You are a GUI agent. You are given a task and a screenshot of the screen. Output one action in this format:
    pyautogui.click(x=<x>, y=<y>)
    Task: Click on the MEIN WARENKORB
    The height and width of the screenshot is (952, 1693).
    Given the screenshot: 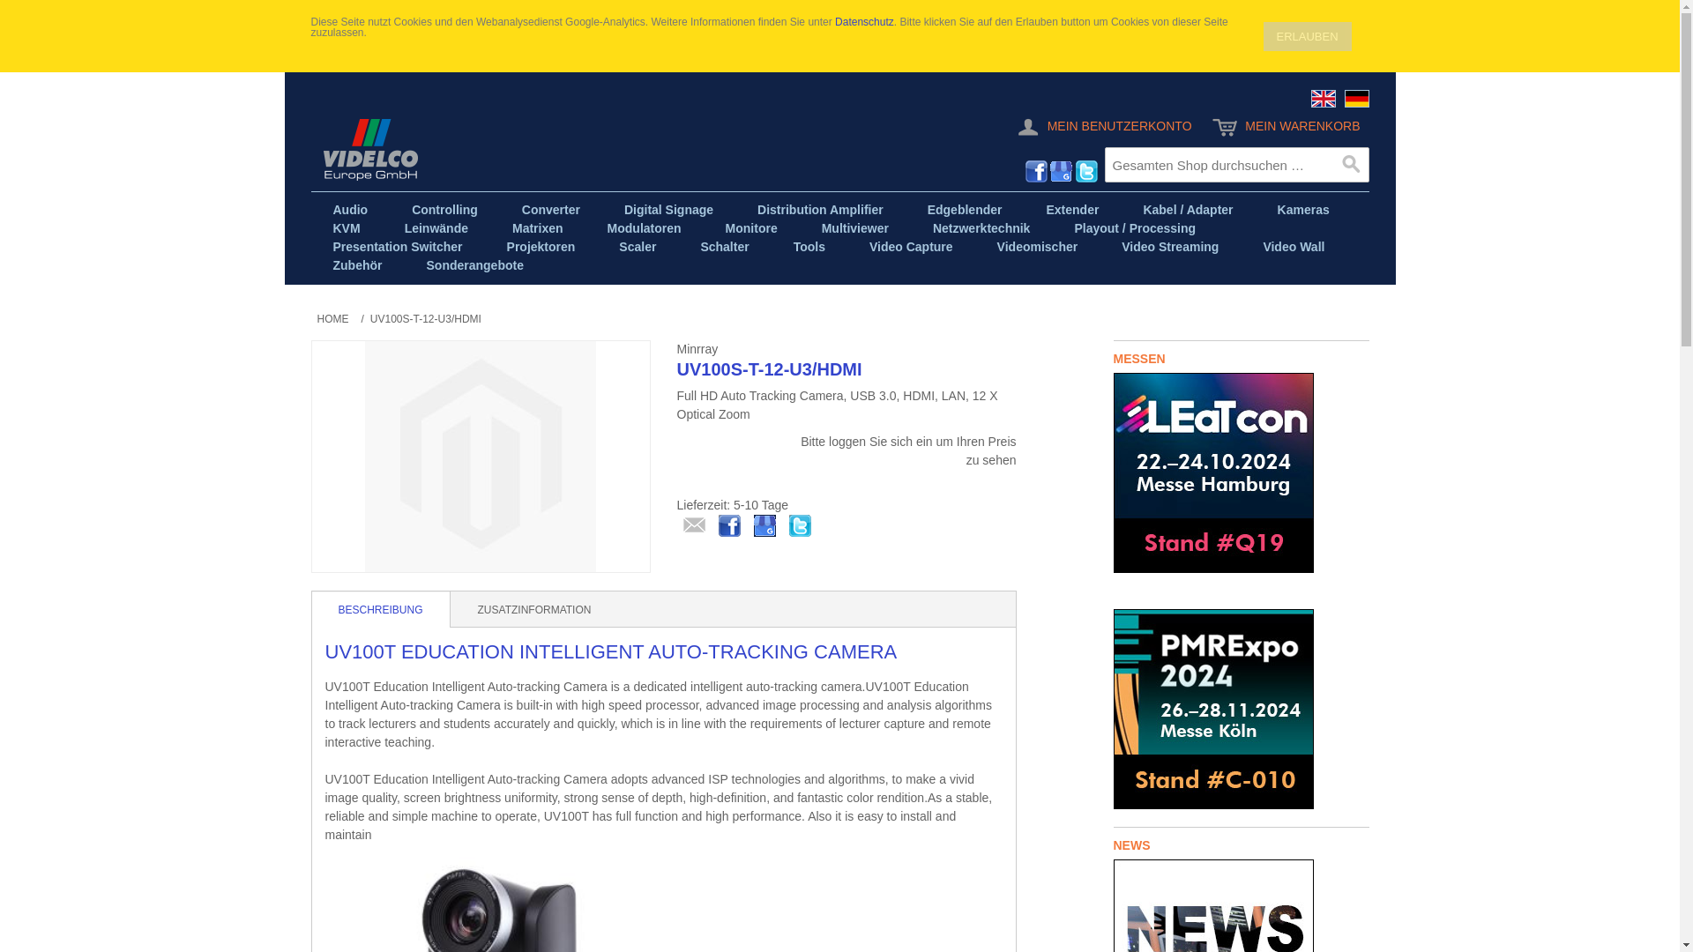 What is the action you would take?
    pyautogui.click(x=1286, y=127)
    